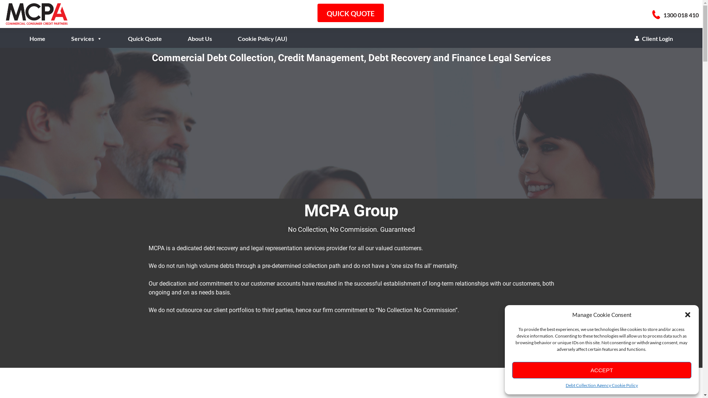 Image resolution: width=708 pixels, height=398 pixels. Describe the element at coordinates (87, 33) in the screenshot. I see `Services` at that location.